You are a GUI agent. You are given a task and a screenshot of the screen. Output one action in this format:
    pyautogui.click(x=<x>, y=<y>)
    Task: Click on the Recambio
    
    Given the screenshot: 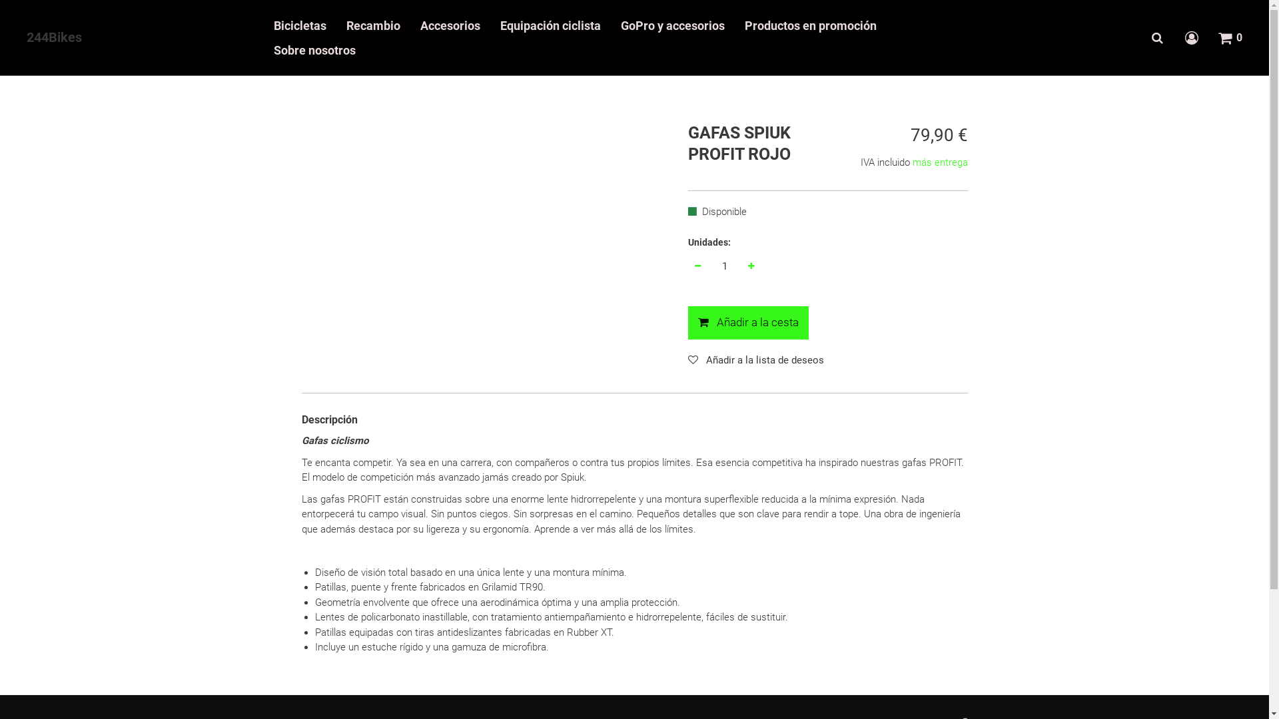 What is the action you would take?
    pyautogui.click(x=373, y=25)
    